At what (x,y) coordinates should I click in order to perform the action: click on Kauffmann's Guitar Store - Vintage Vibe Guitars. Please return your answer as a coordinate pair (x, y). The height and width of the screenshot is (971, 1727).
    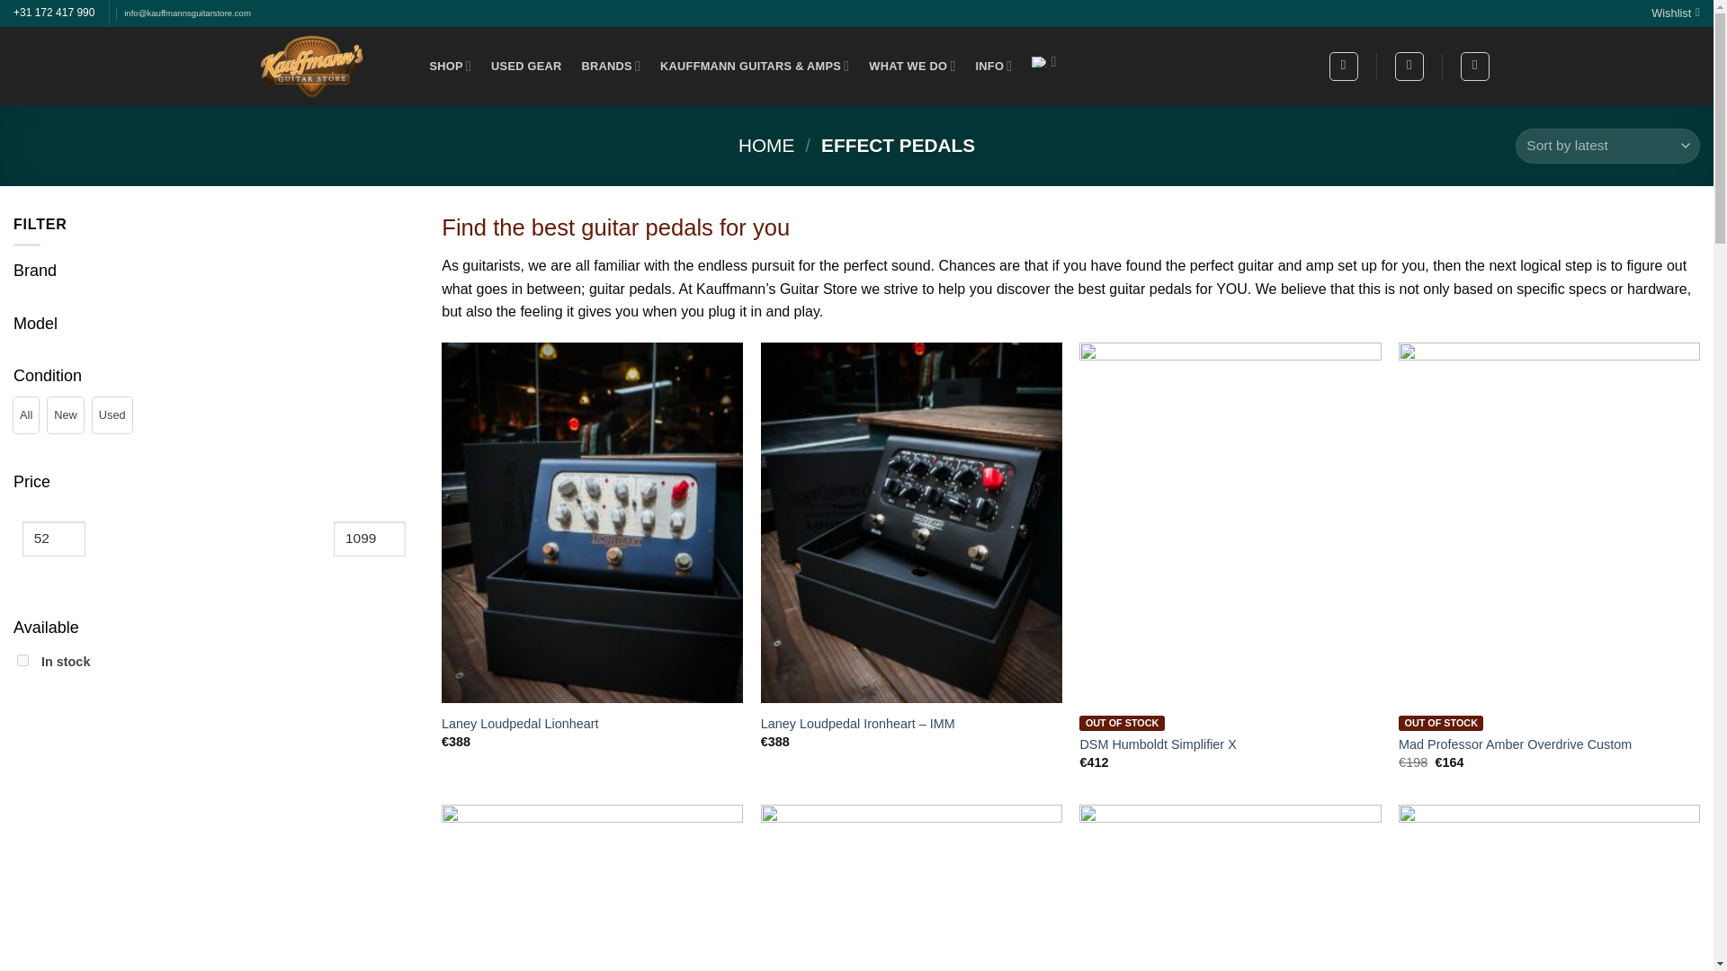
    Looking at the image, I should click on (312, 67).